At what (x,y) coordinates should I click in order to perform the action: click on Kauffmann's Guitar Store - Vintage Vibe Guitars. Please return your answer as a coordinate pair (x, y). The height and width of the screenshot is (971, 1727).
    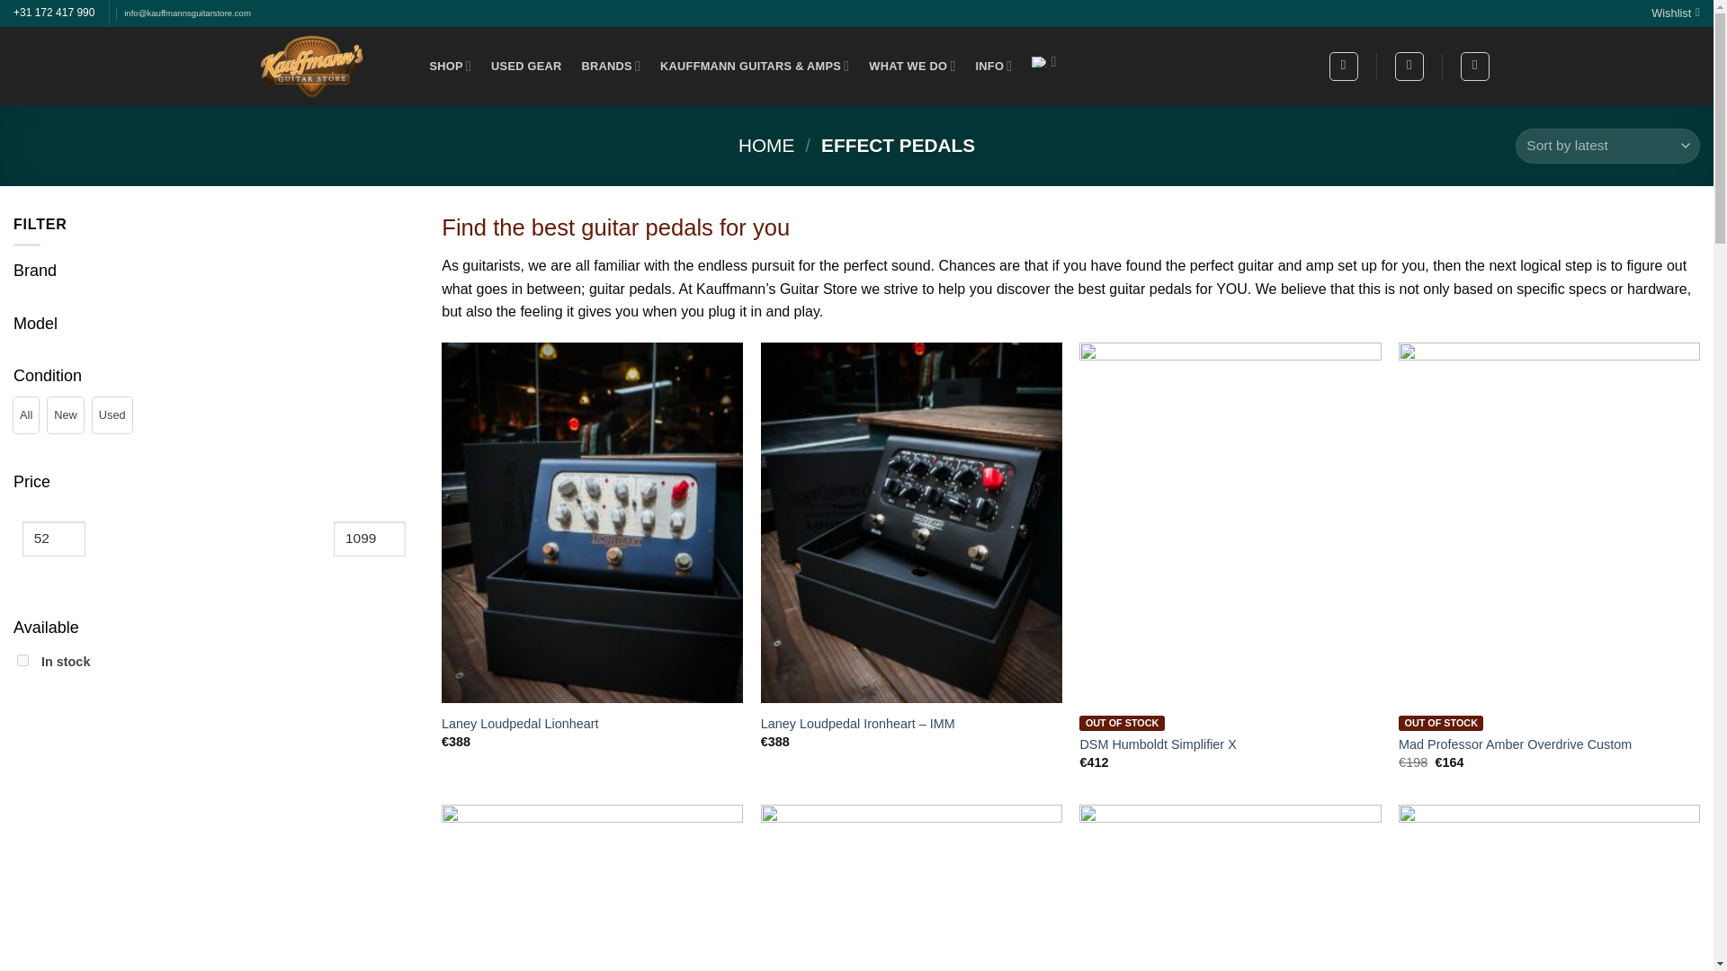
    Looking at the image, I should click on (312, 67).